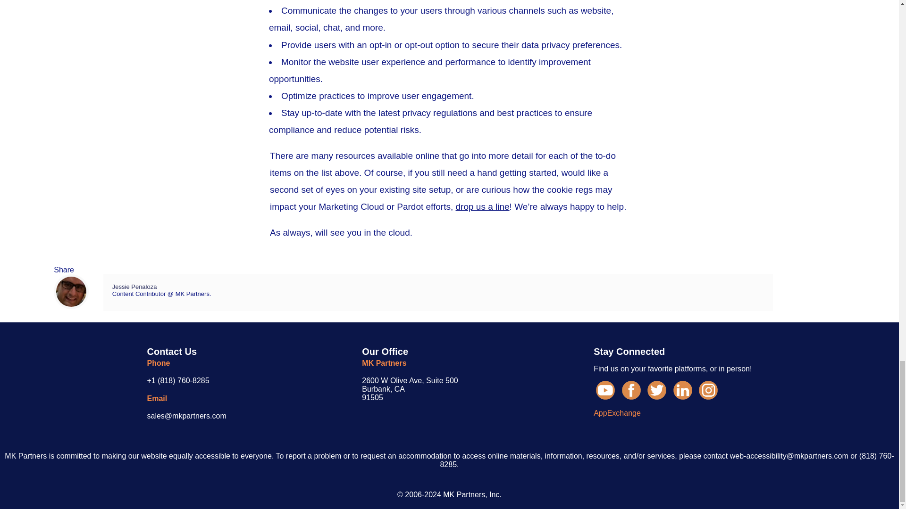 The width and height of the screenshot is (906, 509). Describe the element at coordinates (521, 401) in the screenshot. I see `AppExchange` at that location.